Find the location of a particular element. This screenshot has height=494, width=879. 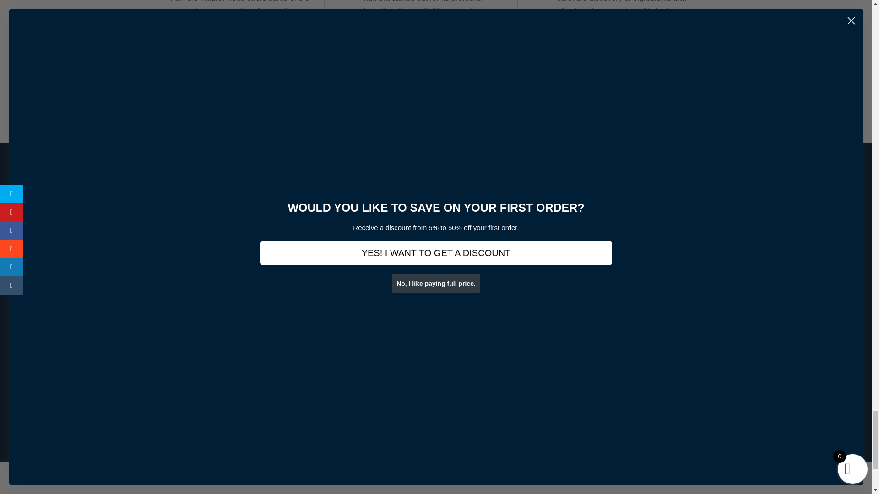

Follow on Pinterest is located at coordinates (638, 444).